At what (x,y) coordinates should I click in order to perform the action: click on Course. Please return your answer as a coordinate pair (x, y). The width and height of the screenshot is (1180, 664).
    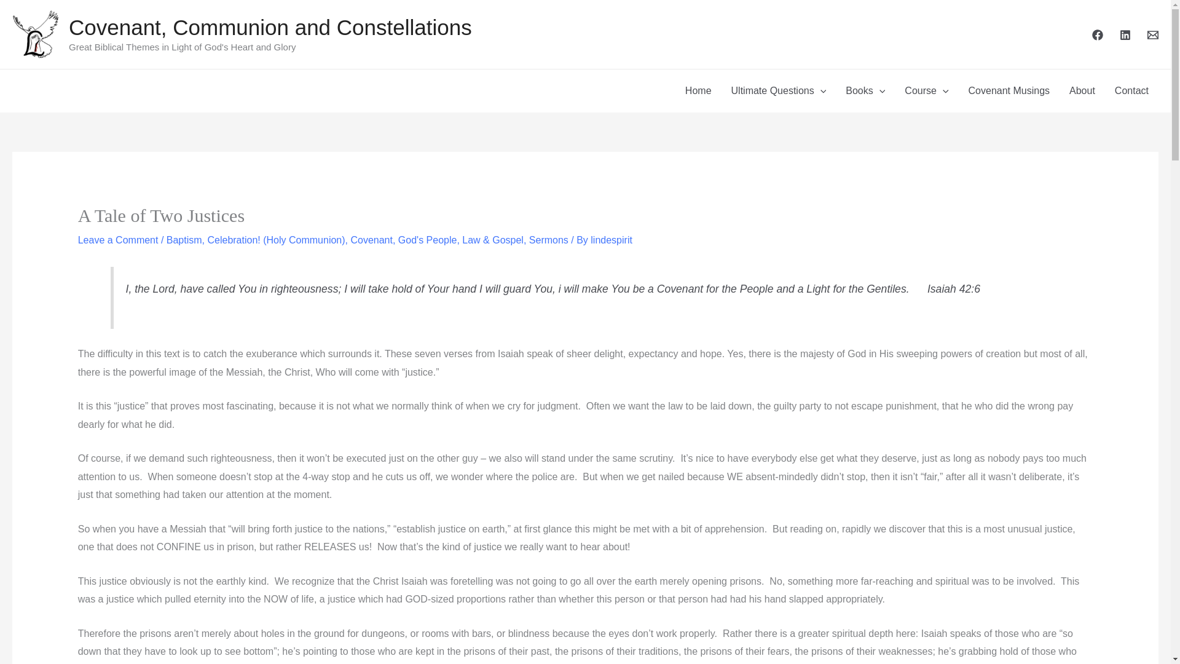
    Looking at the image, I should click on (926, 91).